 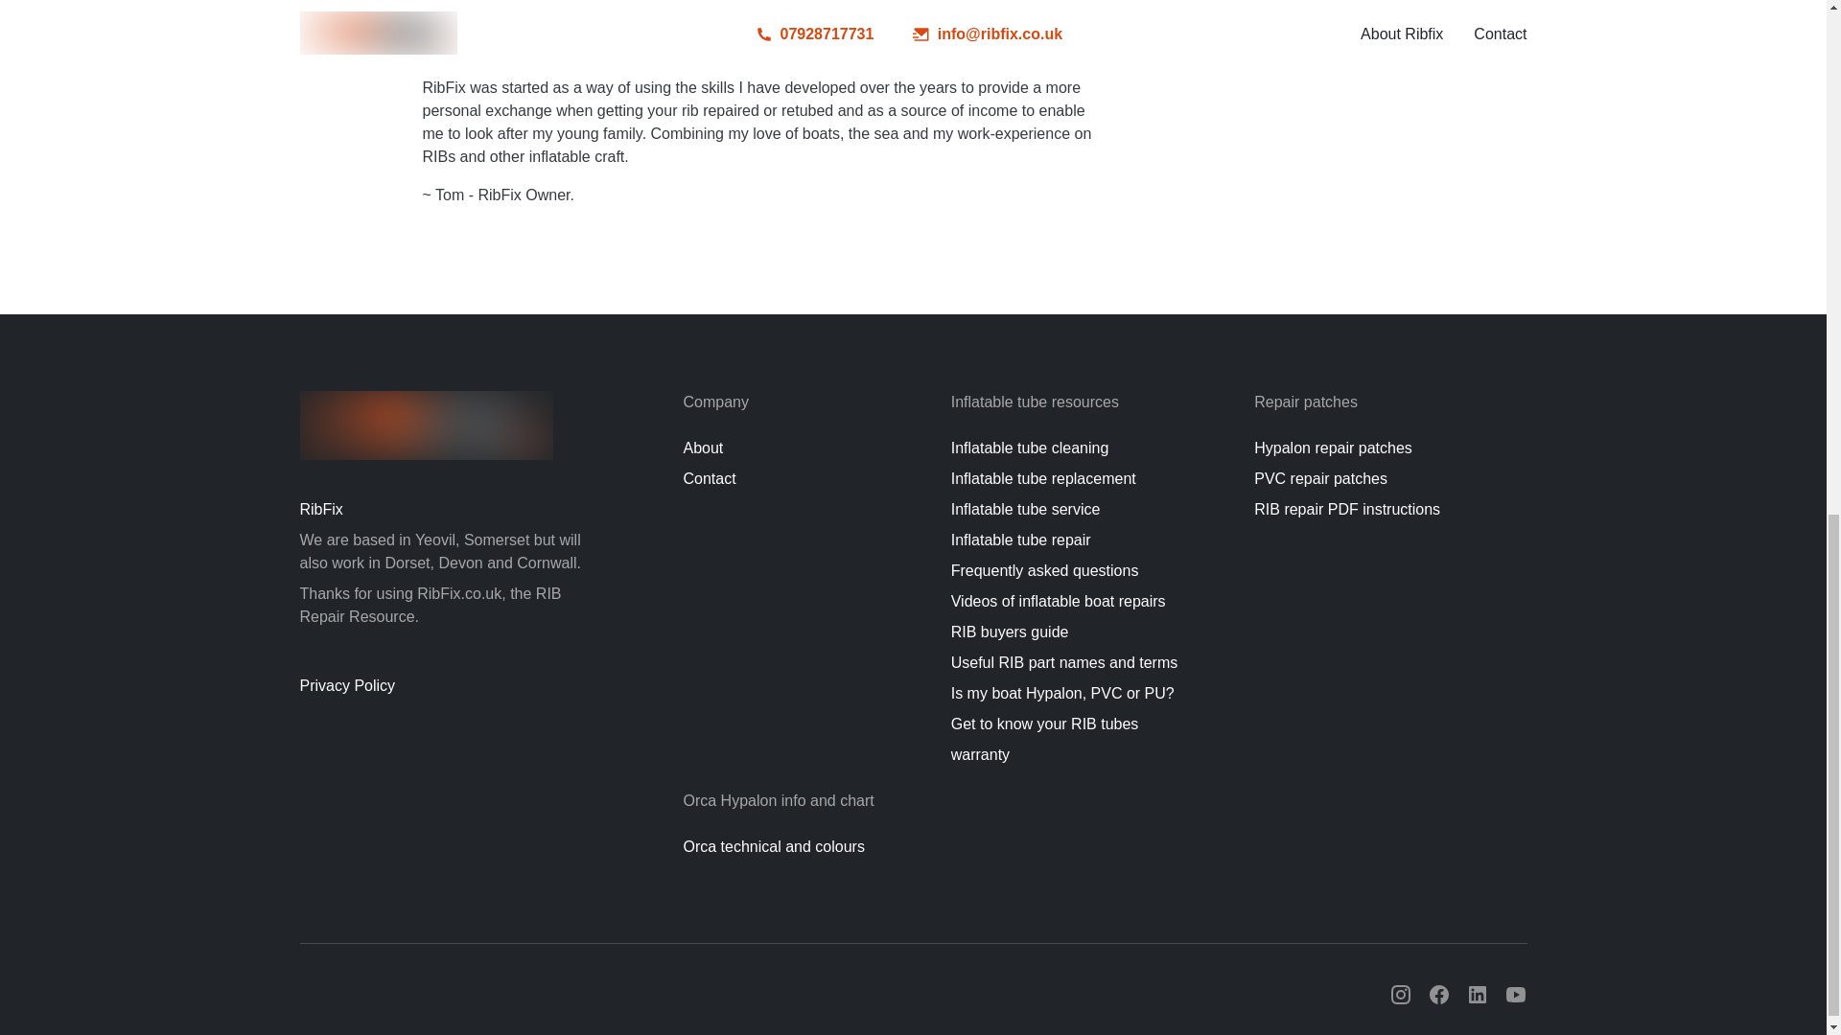 What do you see at coordinates (703, 448) in the screenshot?
I see `About` at bounding box center [703, 448].